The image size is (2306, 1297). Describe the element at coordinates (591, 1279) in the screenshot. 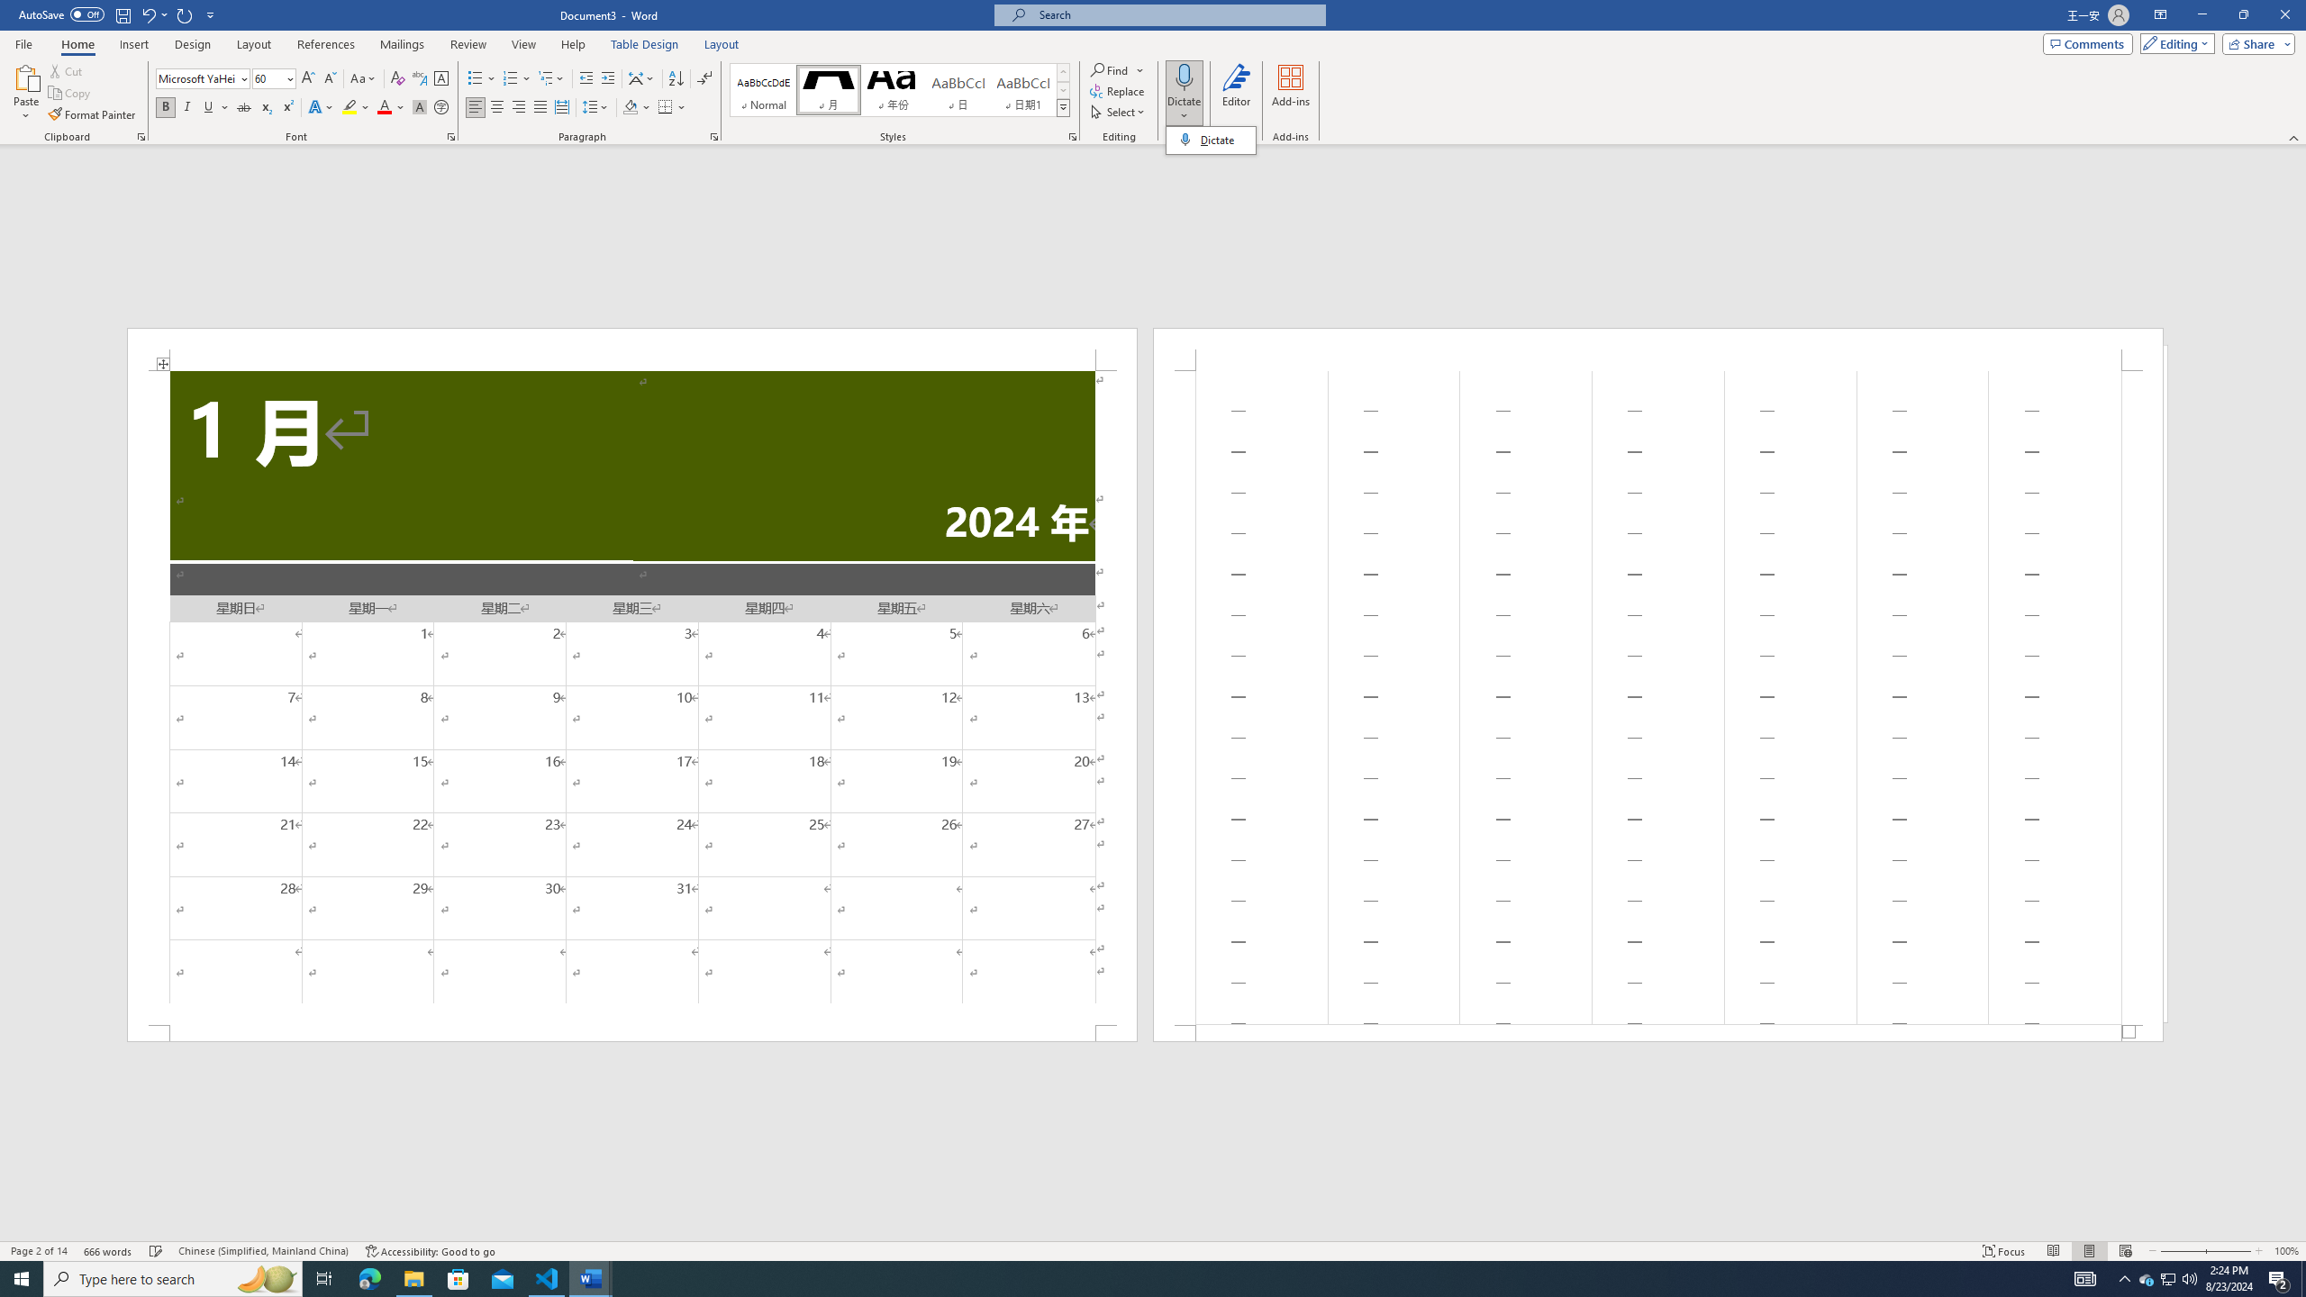

I see `Word - 2 running windows` at that location.